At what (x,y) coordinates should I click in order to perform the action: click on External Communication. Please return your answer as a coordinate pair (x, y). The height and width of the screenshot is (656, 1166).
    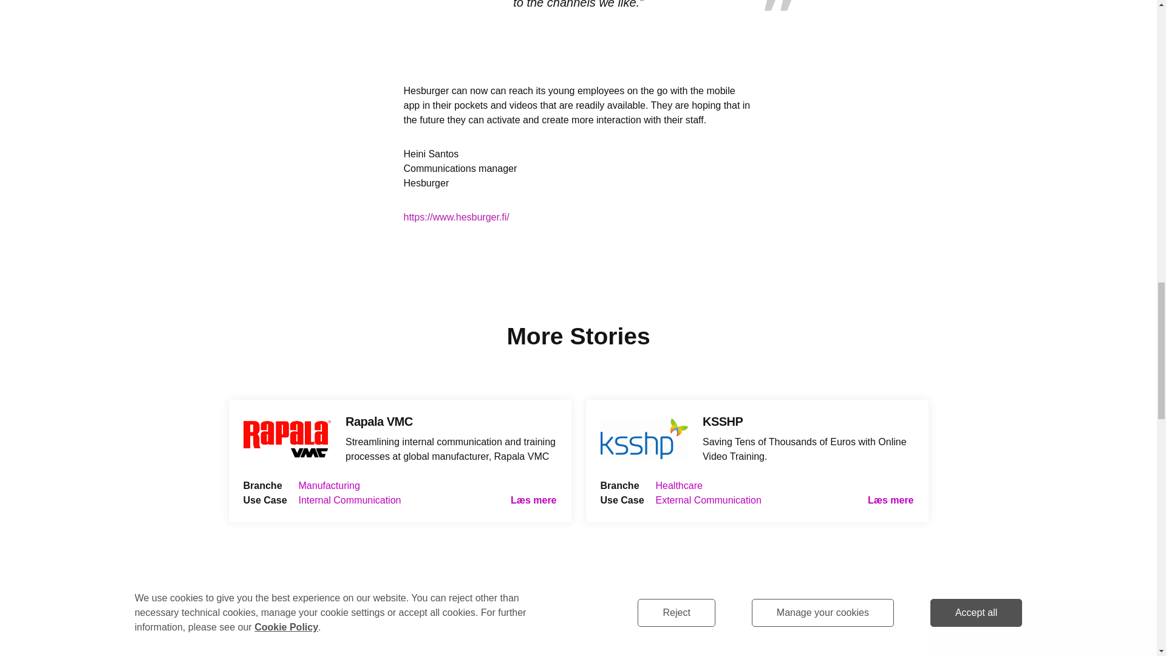
    Looking at the image, I should click on (708, 500).